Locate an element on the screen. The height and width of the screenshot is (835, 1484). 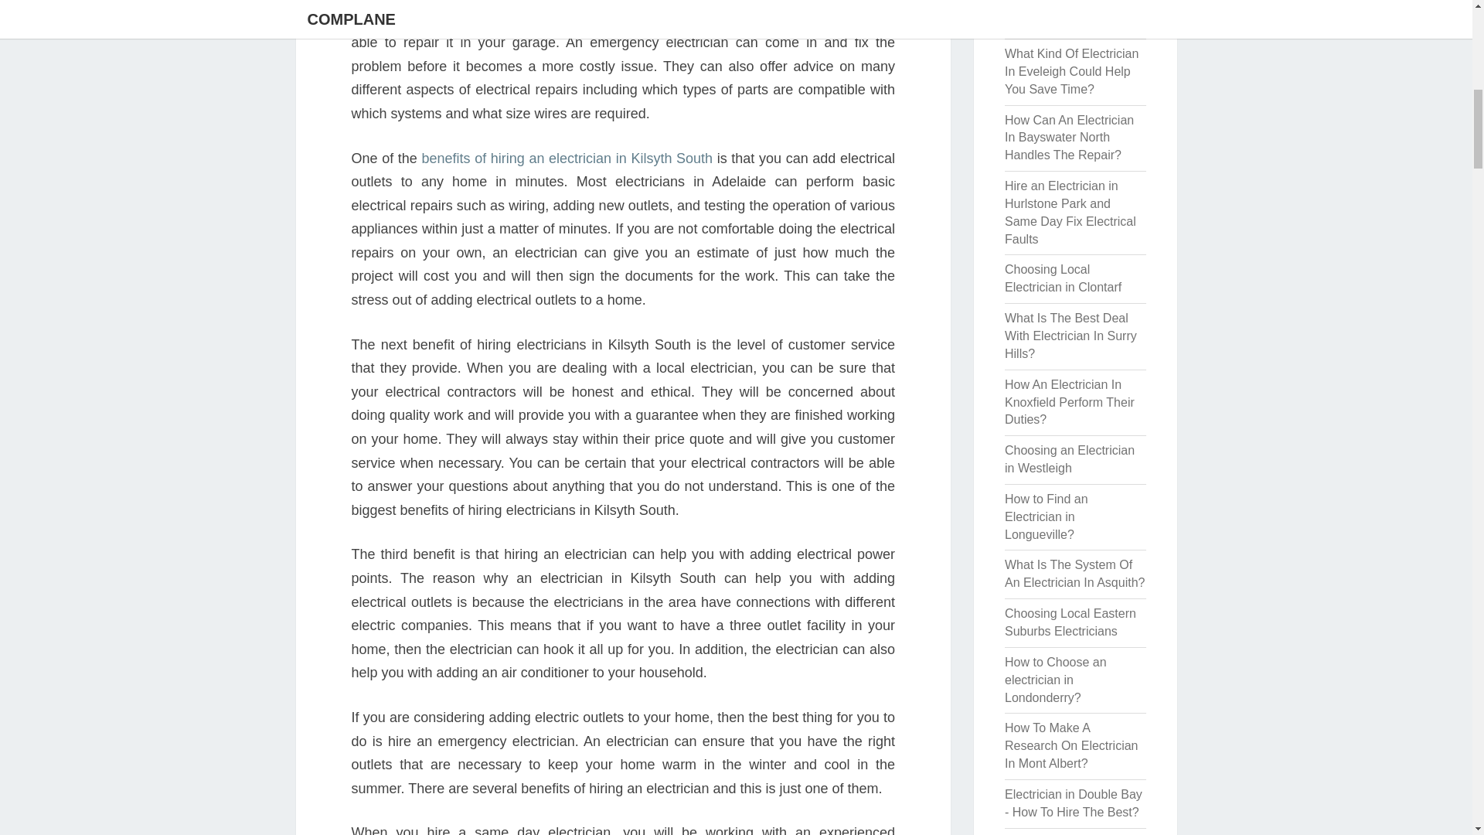
How To Make A Research On Electrician In Mont Albert? is located at coordinates (1071, 745).